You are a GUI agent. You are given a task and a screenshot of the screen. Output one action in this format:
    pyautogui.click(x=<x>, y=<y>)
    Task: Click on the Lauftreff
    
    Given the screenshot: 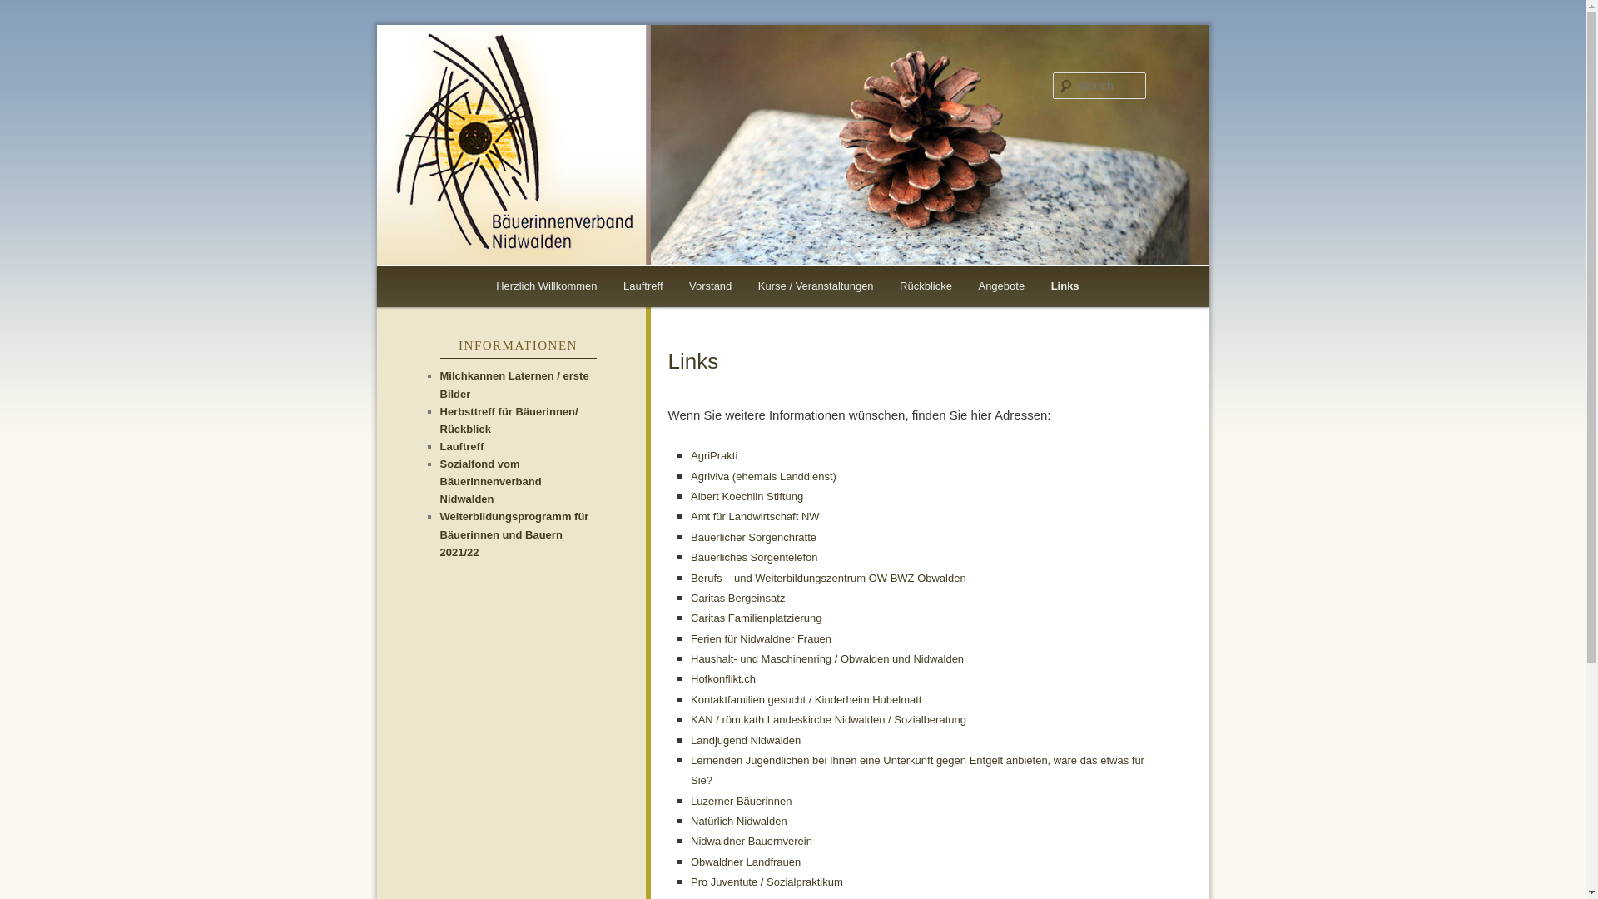 What is the action you would take?
    pyautogui.click(x=461, y=446)
    